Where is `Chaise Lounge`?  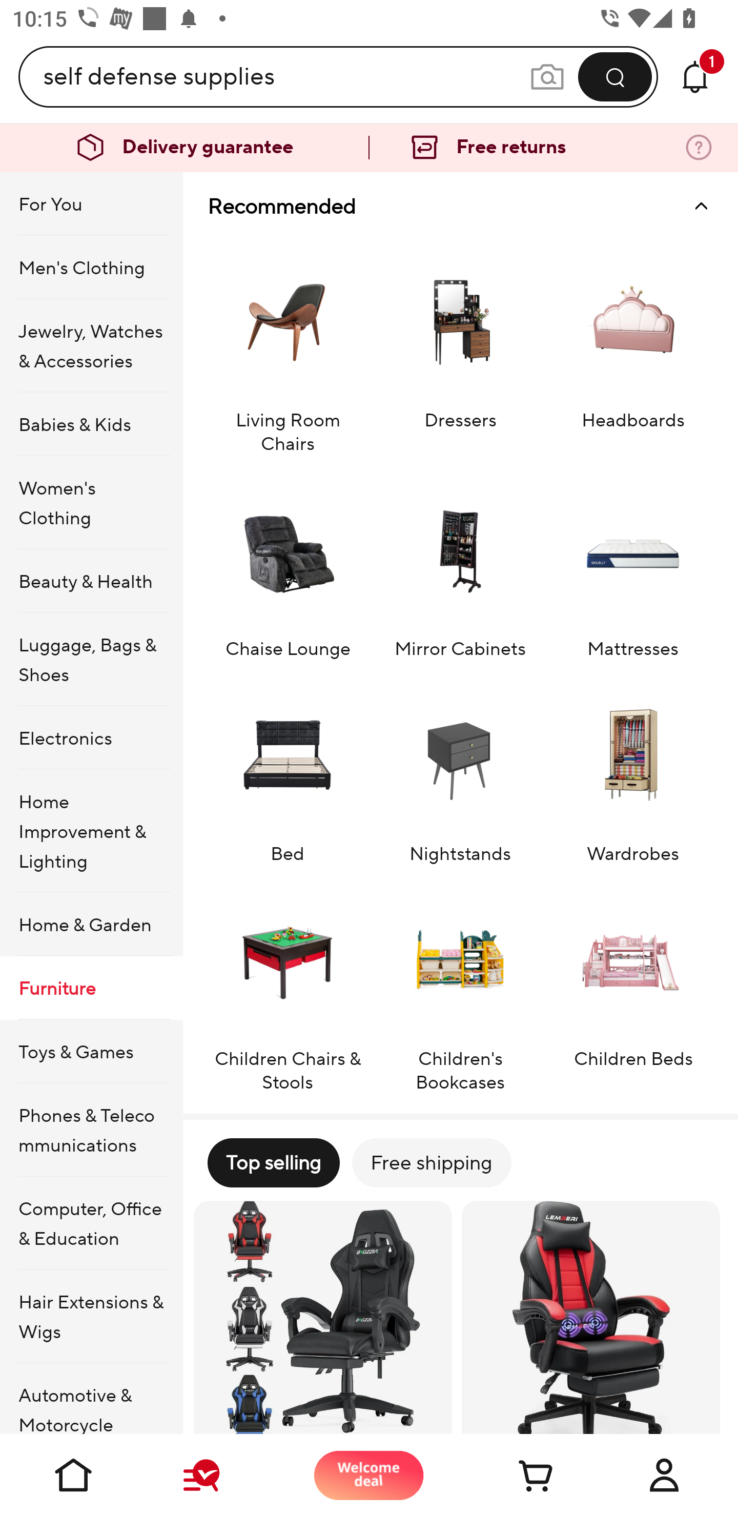
Chaise Lounge is located at coordinates (287, 565).